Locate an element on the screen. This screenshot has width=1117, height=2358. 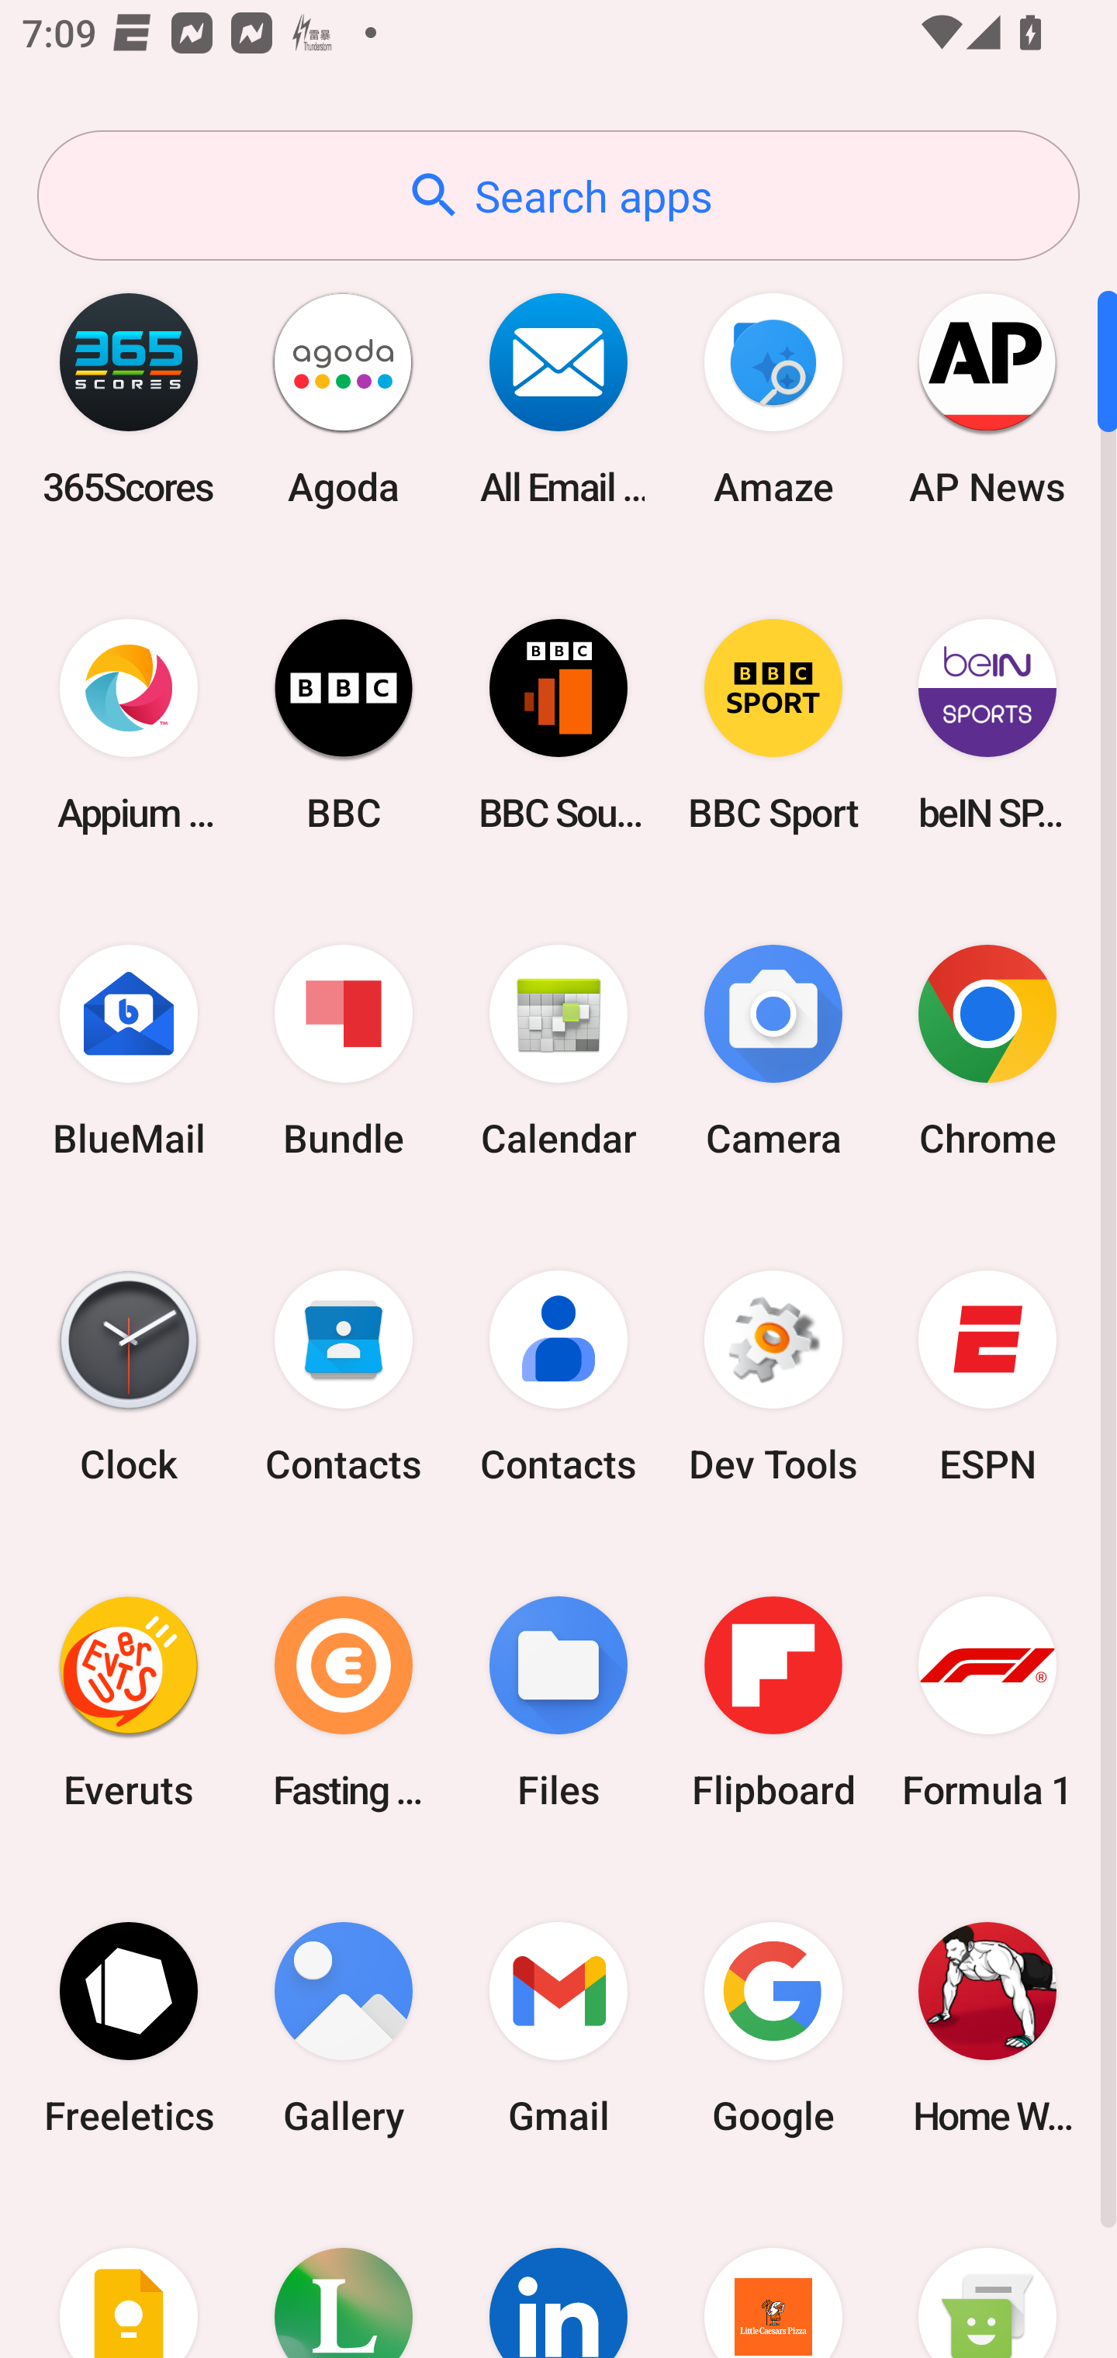
Agoda is located at coordinates (344, 399).